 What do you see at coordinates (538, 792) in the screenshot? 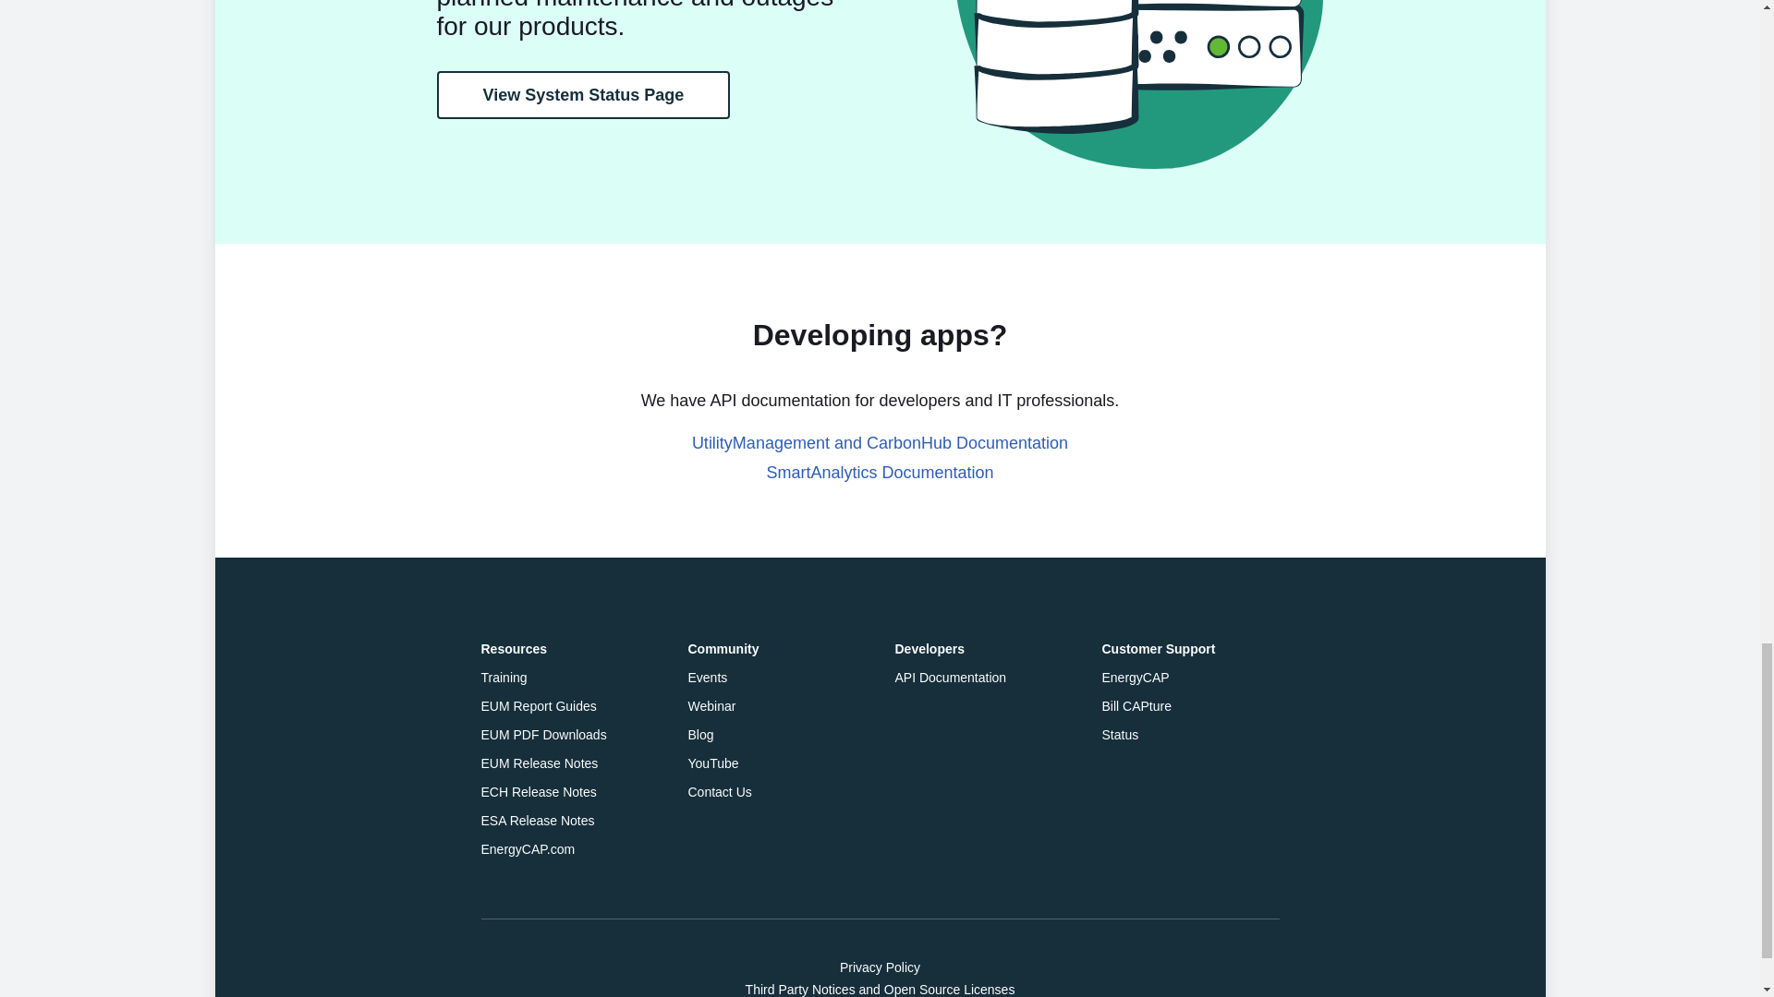
I see `ECH Release Notes` at bounding box center [538, 792].